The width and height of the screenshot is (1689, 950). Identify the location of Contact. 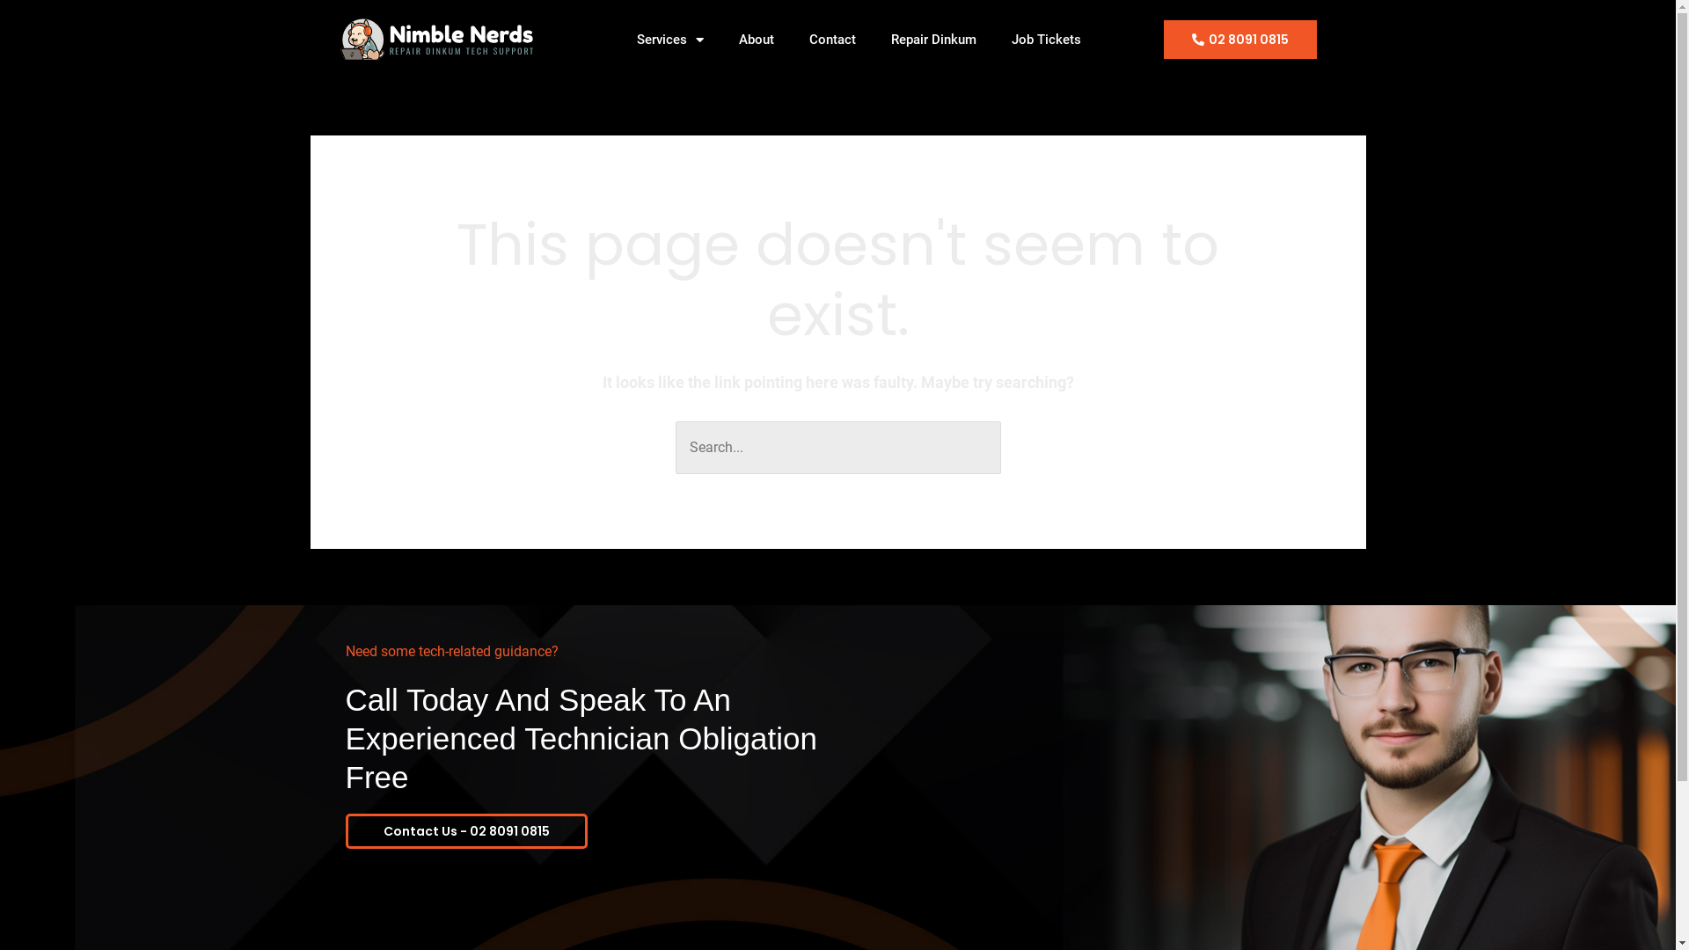
(832, 40).